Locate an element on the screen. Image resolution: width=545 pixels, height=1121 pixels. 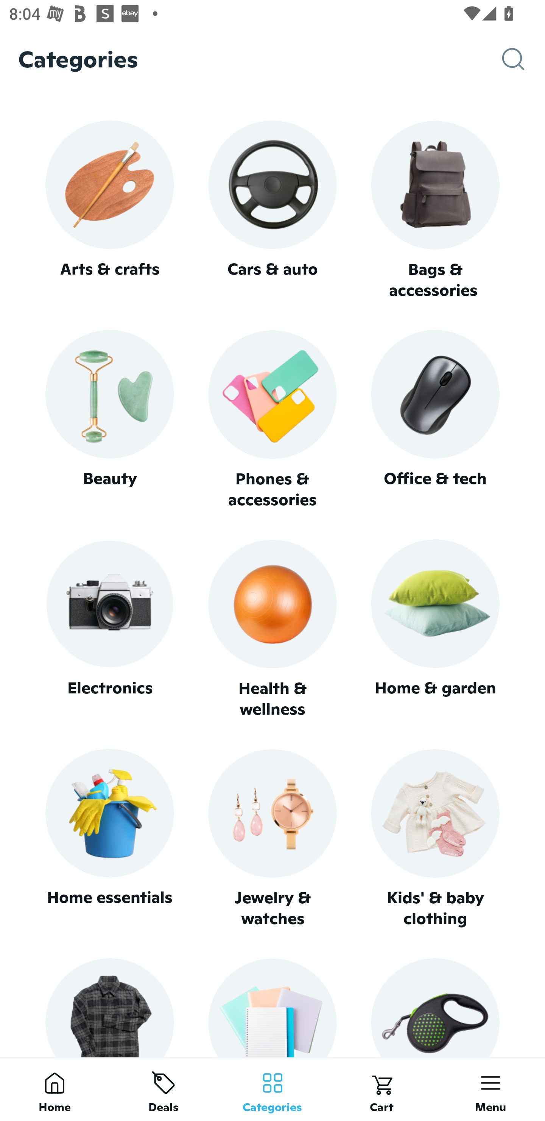
Cars & auto is located at coordinates (272, 210).